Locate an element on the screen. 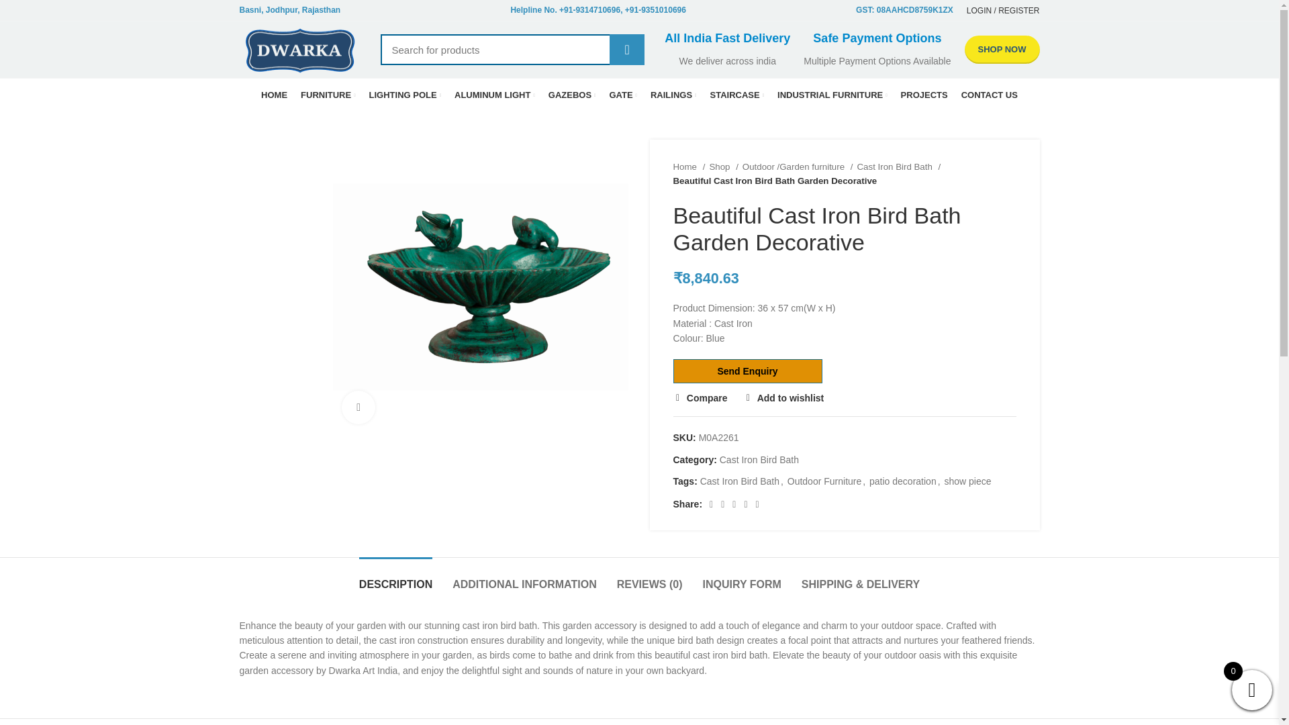 Image resolution: width=1289 pixels, height=725 pixels. FURNITURE is located at coordinates (328, 95).